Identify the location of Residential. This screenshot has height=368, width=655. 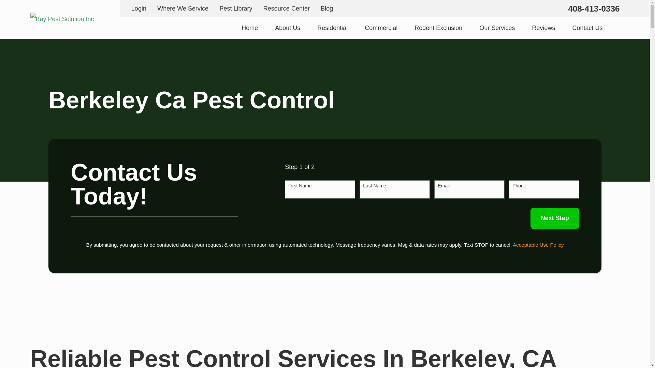
(332, 28).